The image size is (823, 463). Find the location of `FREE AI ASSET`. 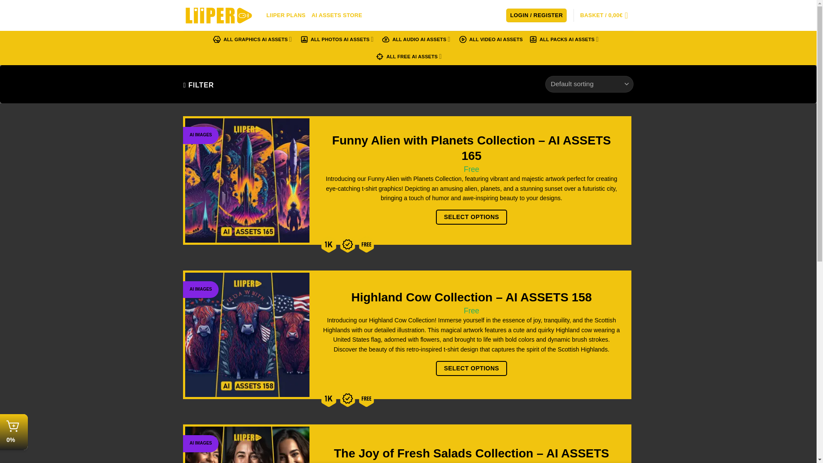

FREE AI ASSET is located at coordinates (366, 398).